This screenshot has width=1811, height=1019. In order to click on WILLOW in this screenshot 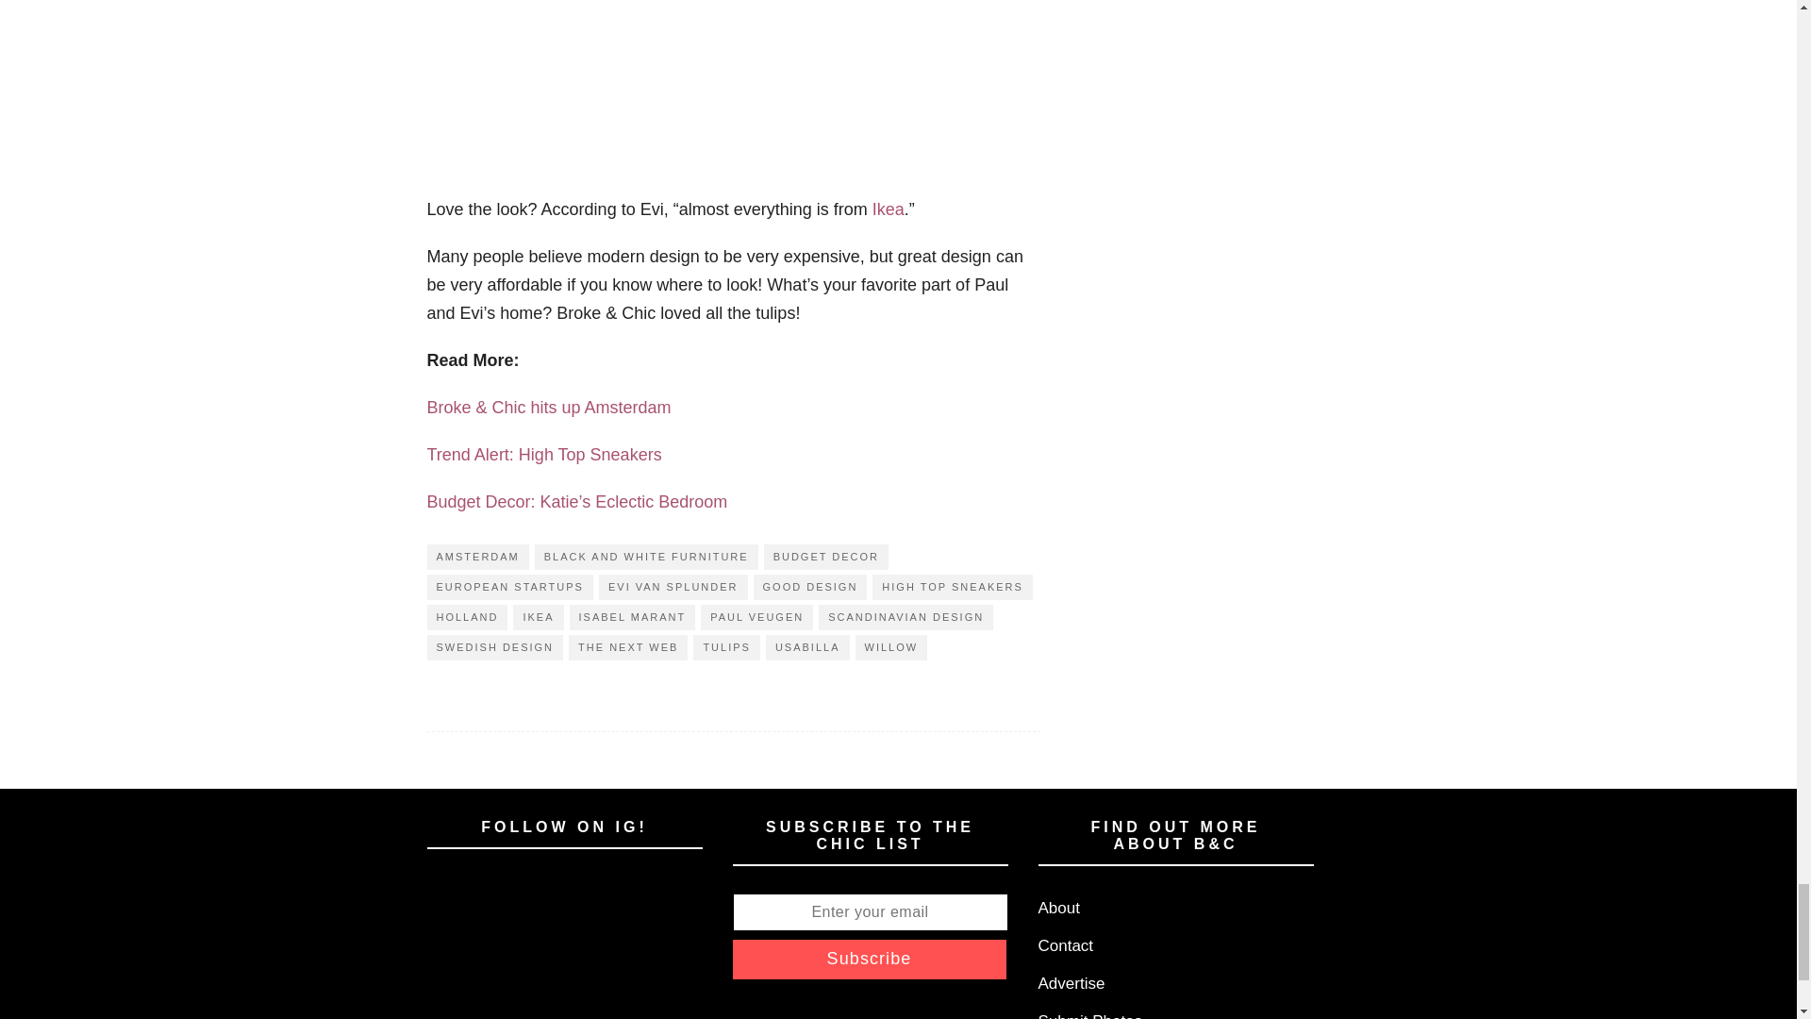, I will do `click(890, 647)`.